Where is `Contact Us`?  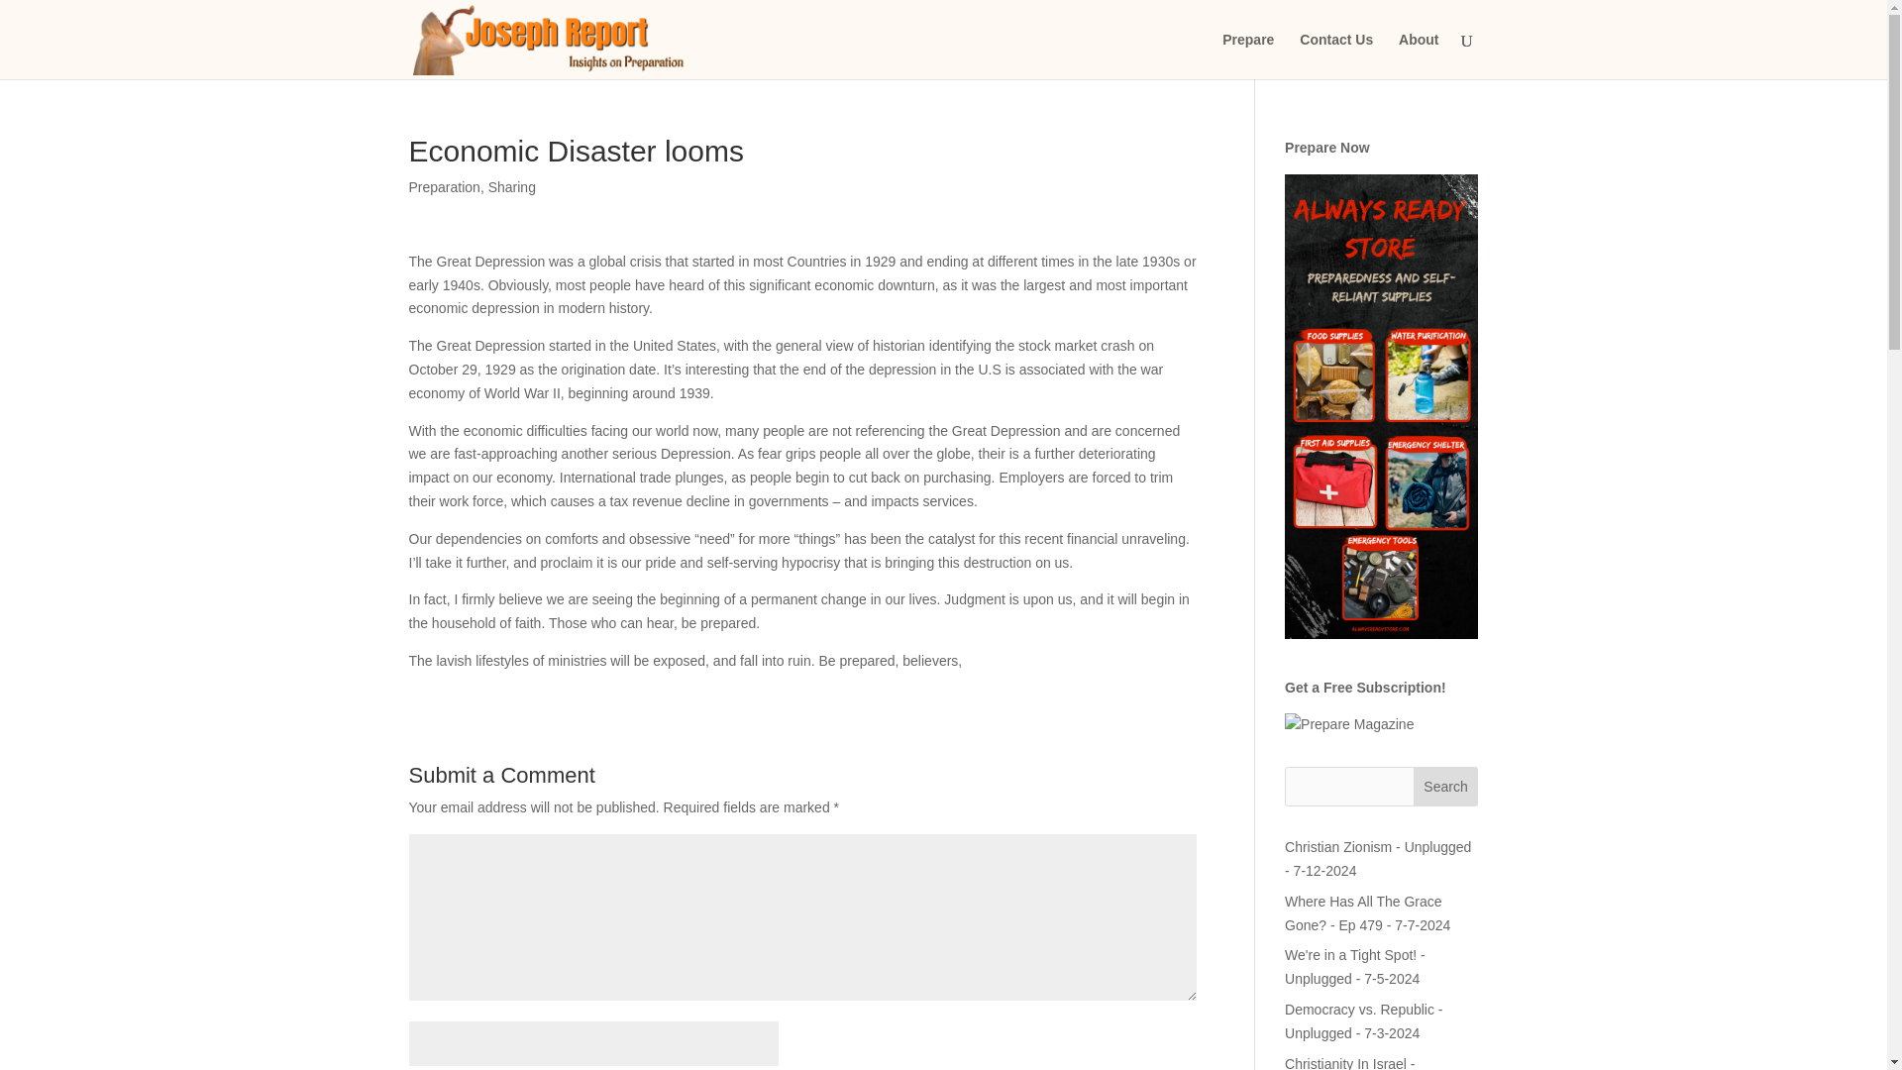 Contact Us is located at coordinates (1335, 55).